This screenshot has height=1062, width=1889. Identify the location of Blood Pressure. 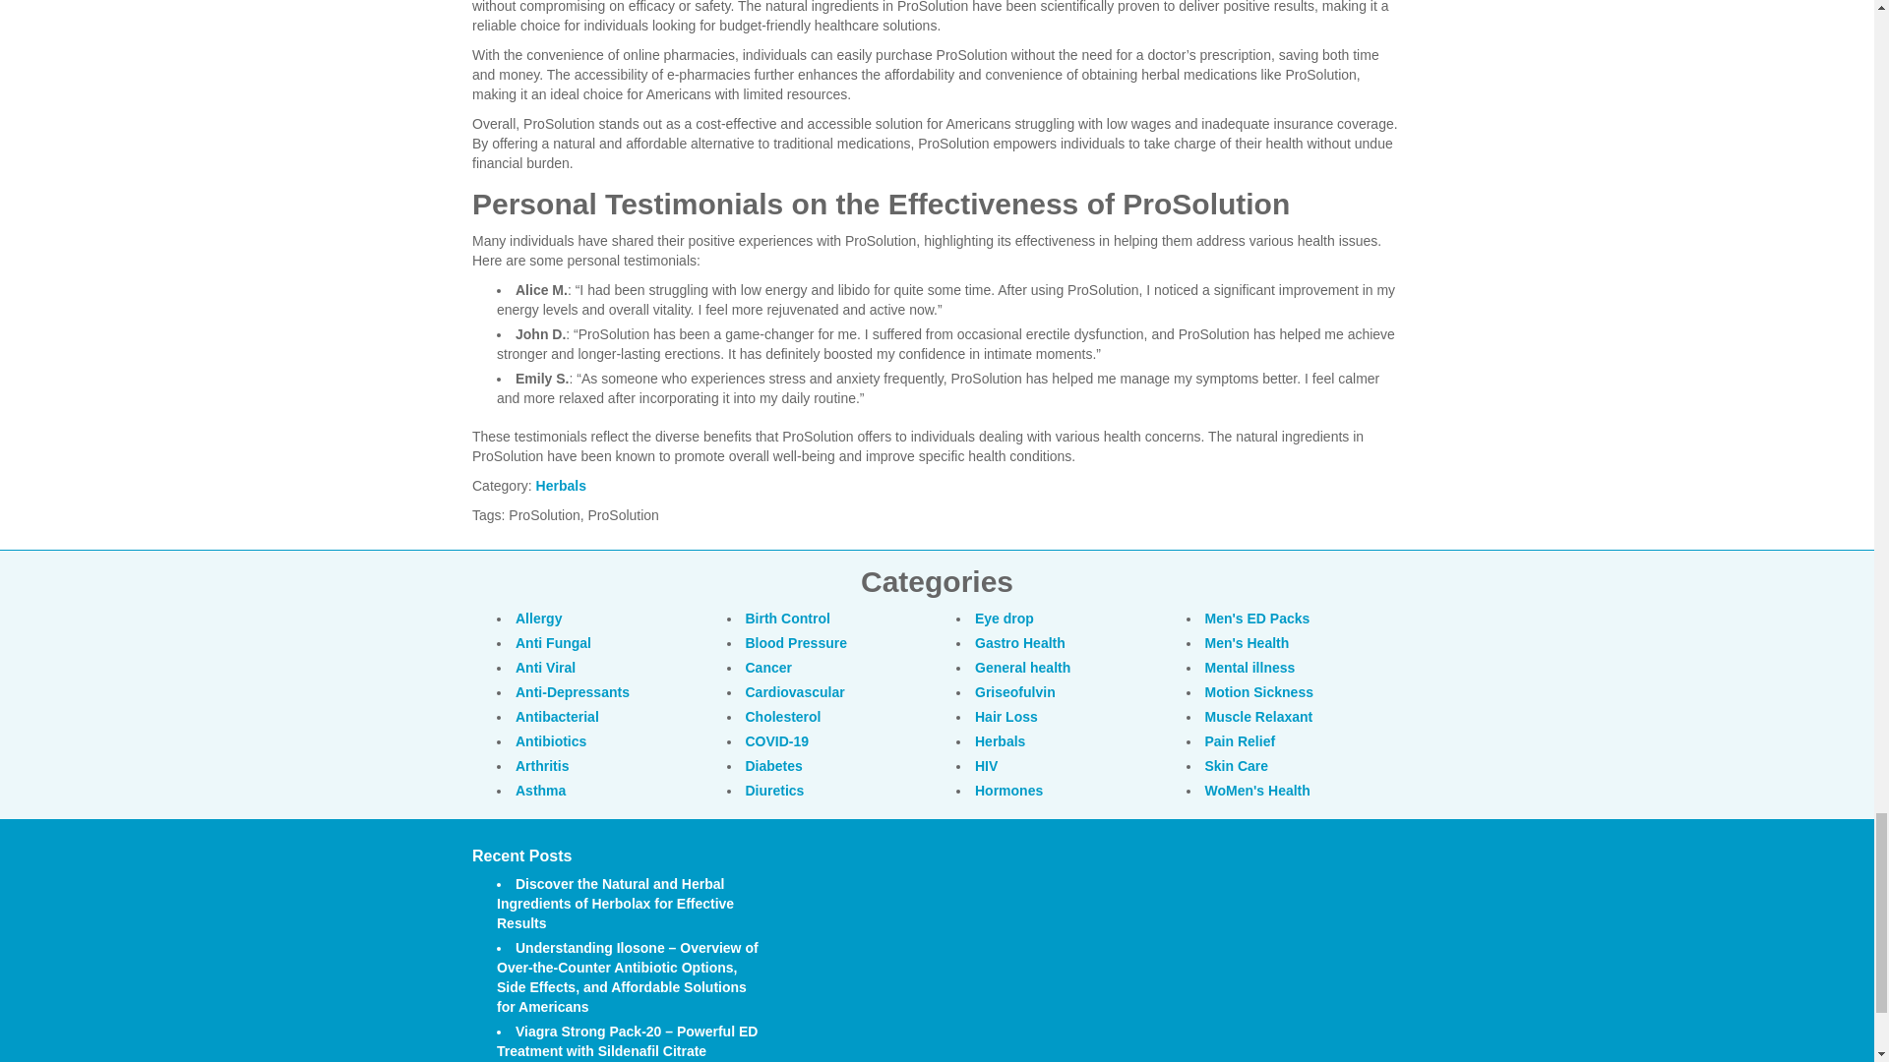
(796, 643).